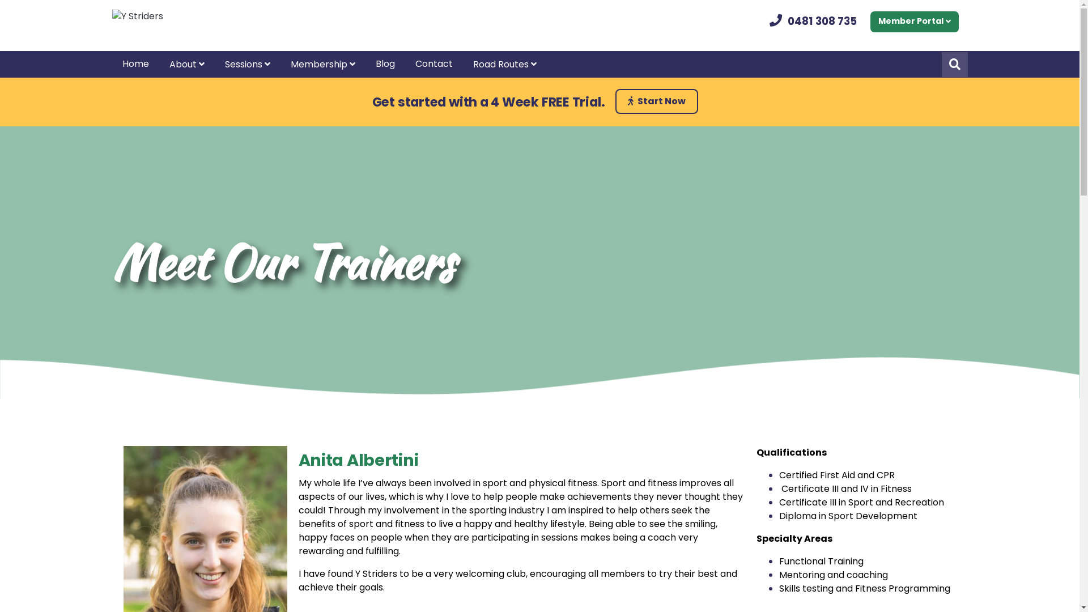  What do you see at coordinates (955, 65) in the screenshot?
I see `Search` at bounding box center [955, 65].